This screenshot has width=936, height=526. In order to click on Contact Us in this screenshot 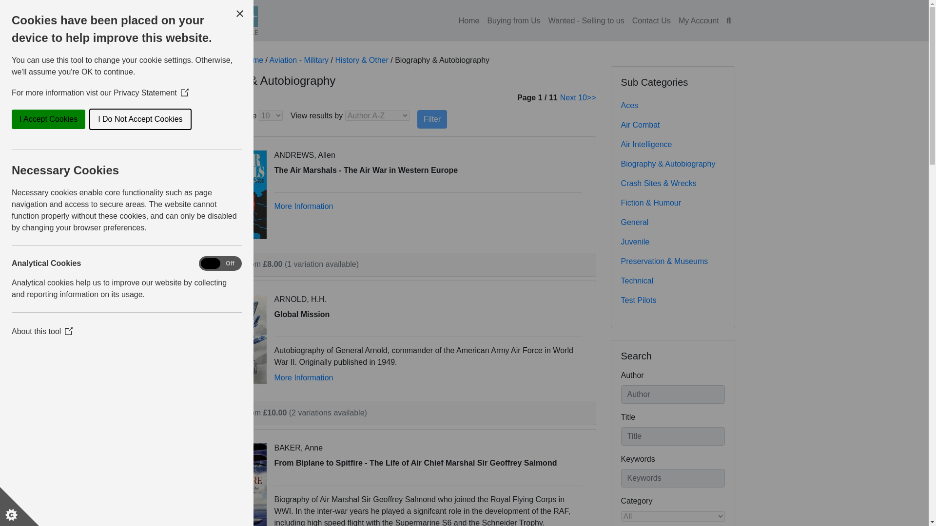, I will do `click(651, 20)`.